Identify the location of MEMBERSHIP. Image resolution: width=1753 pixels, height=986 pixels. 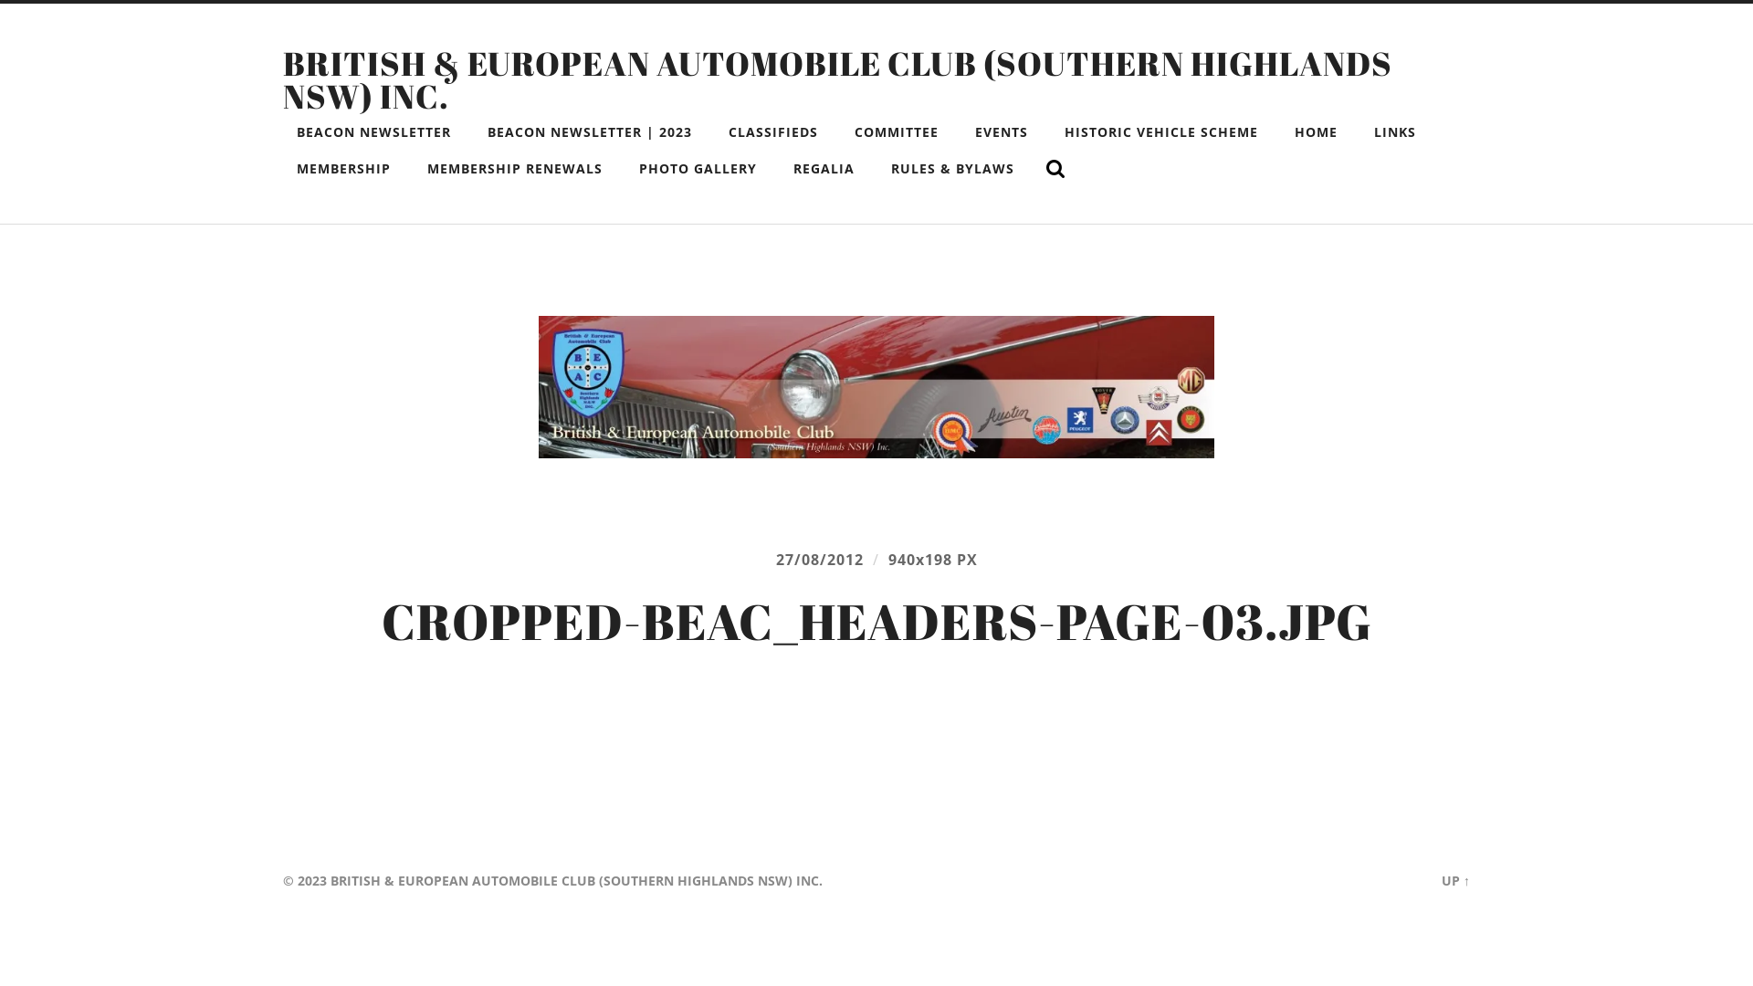
(343, 169).